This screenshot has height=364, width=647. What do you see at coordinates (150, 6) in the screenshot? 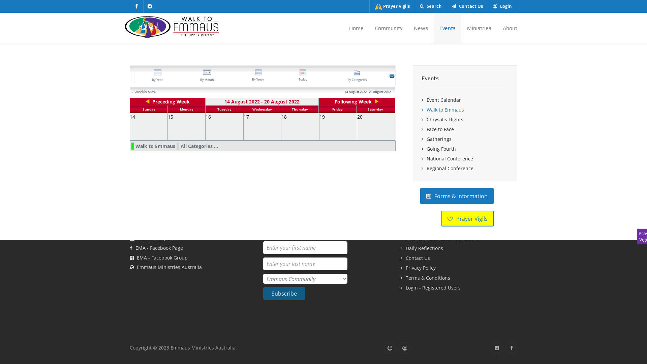
I see `EMA Facebook Group` at bounding box center [150, 6].